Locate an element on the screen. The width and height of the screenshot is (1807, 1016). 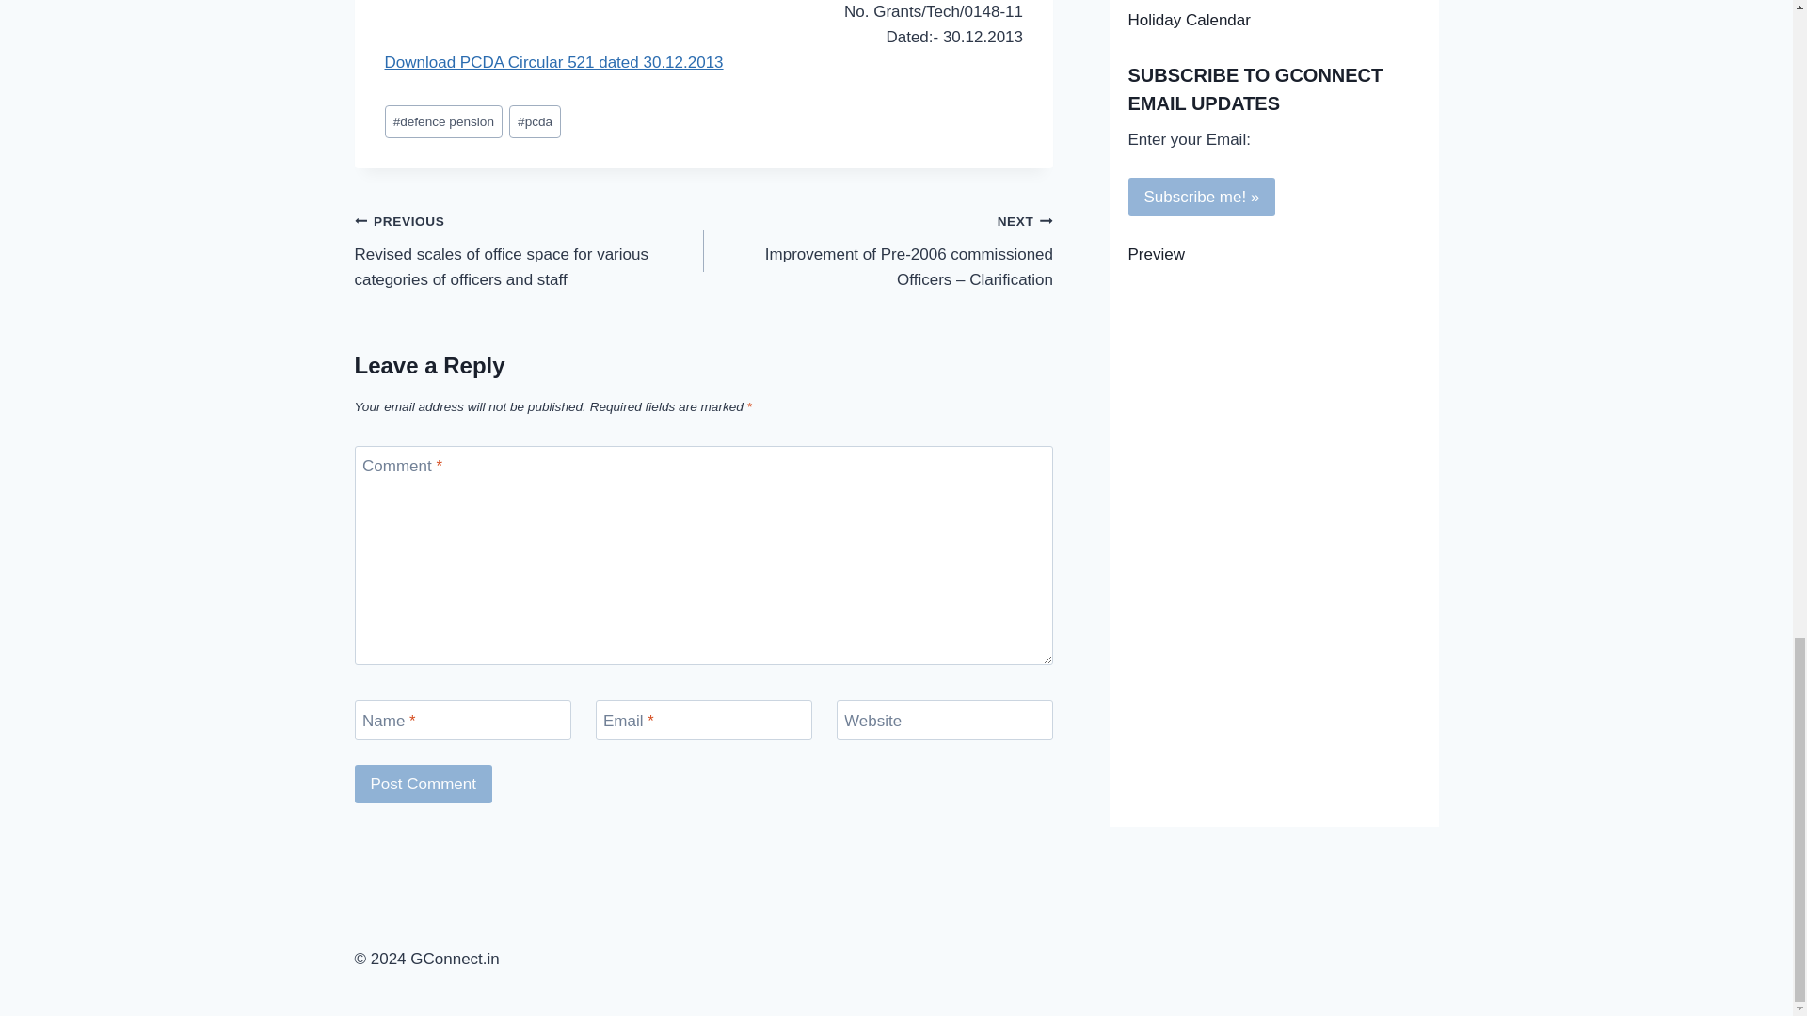
Post Comment is located at coordinates (423, 785).